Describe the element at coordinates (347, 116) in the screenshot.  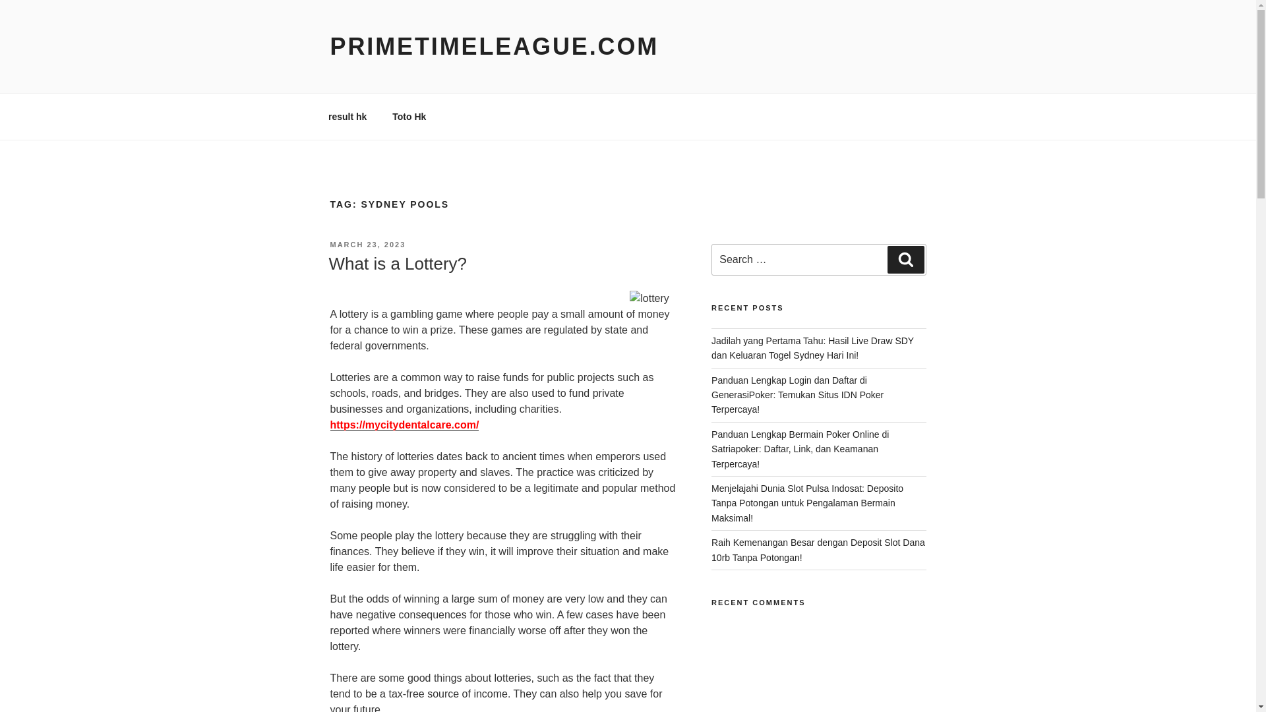
I see `result hk` at that location.